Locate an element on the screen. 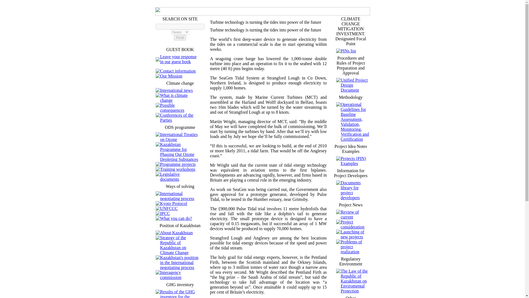 This screenshot has width=529, height=298. Kyoto Protocol is located at coordinates (174, 204).